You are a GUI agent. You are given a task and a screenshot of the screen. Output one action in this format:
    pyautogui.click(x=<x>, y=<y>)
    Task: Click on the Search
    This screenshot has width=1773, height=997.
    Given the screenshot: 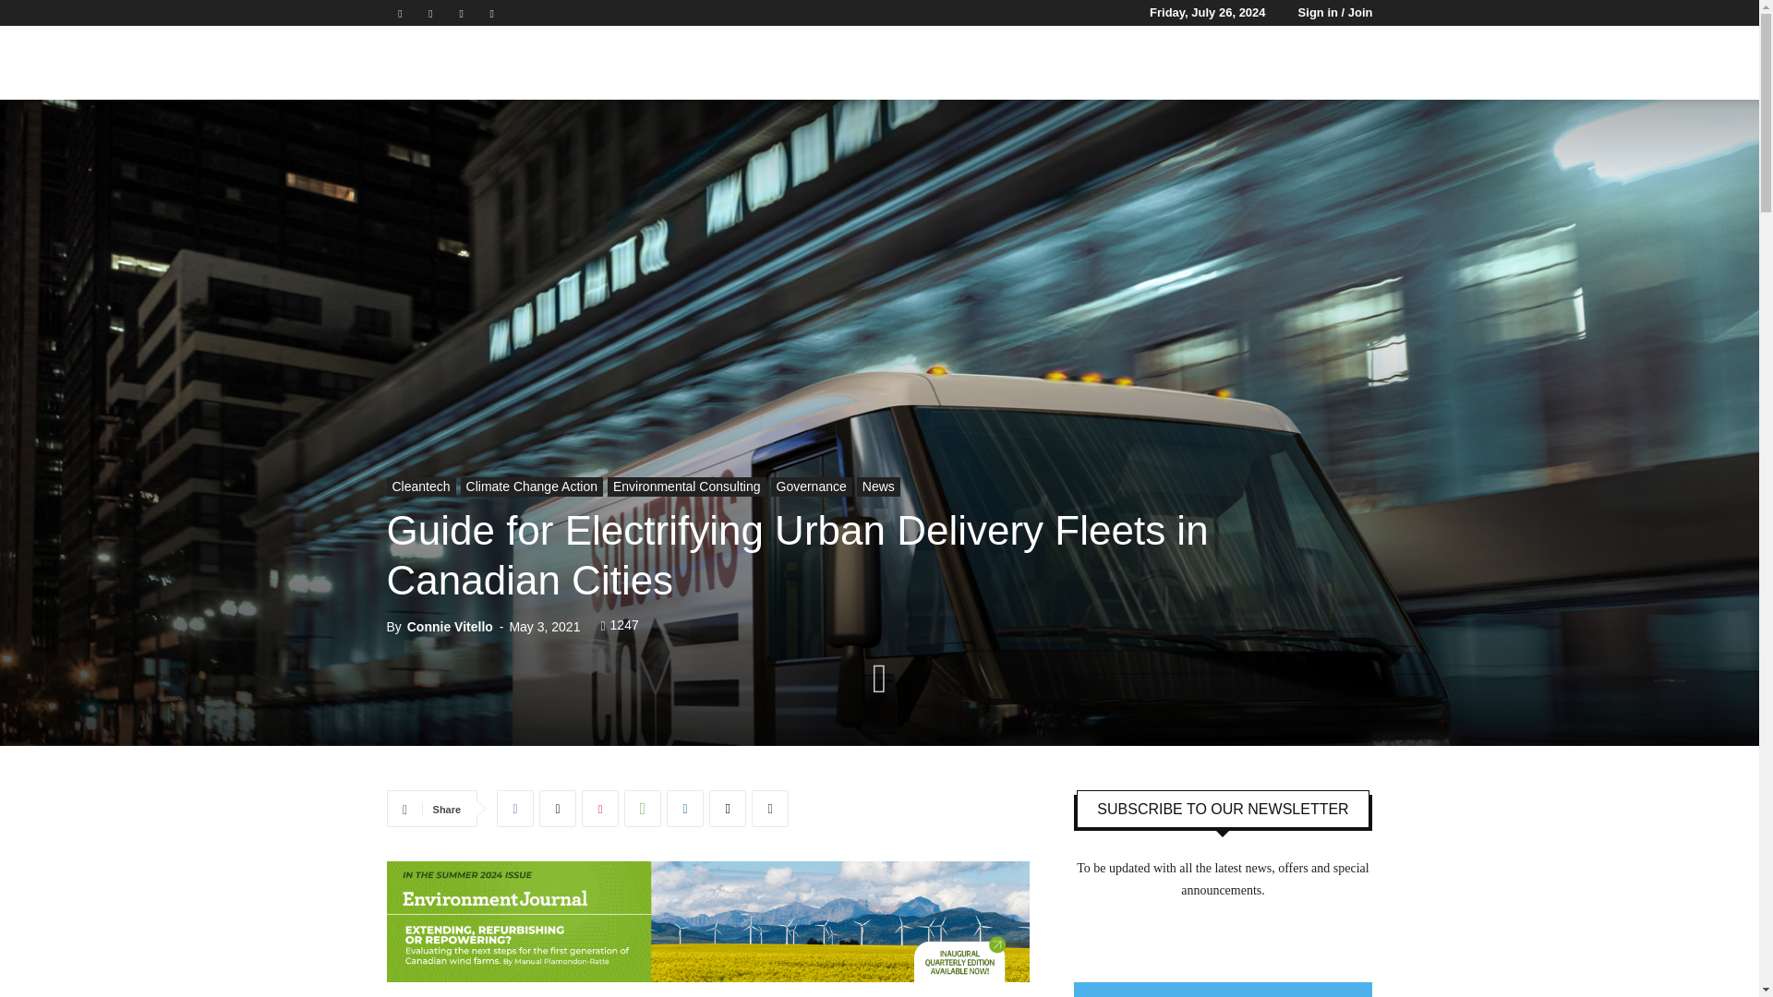 What is the action you would take?
    pyautogui.click(x=1381, y=151)
    